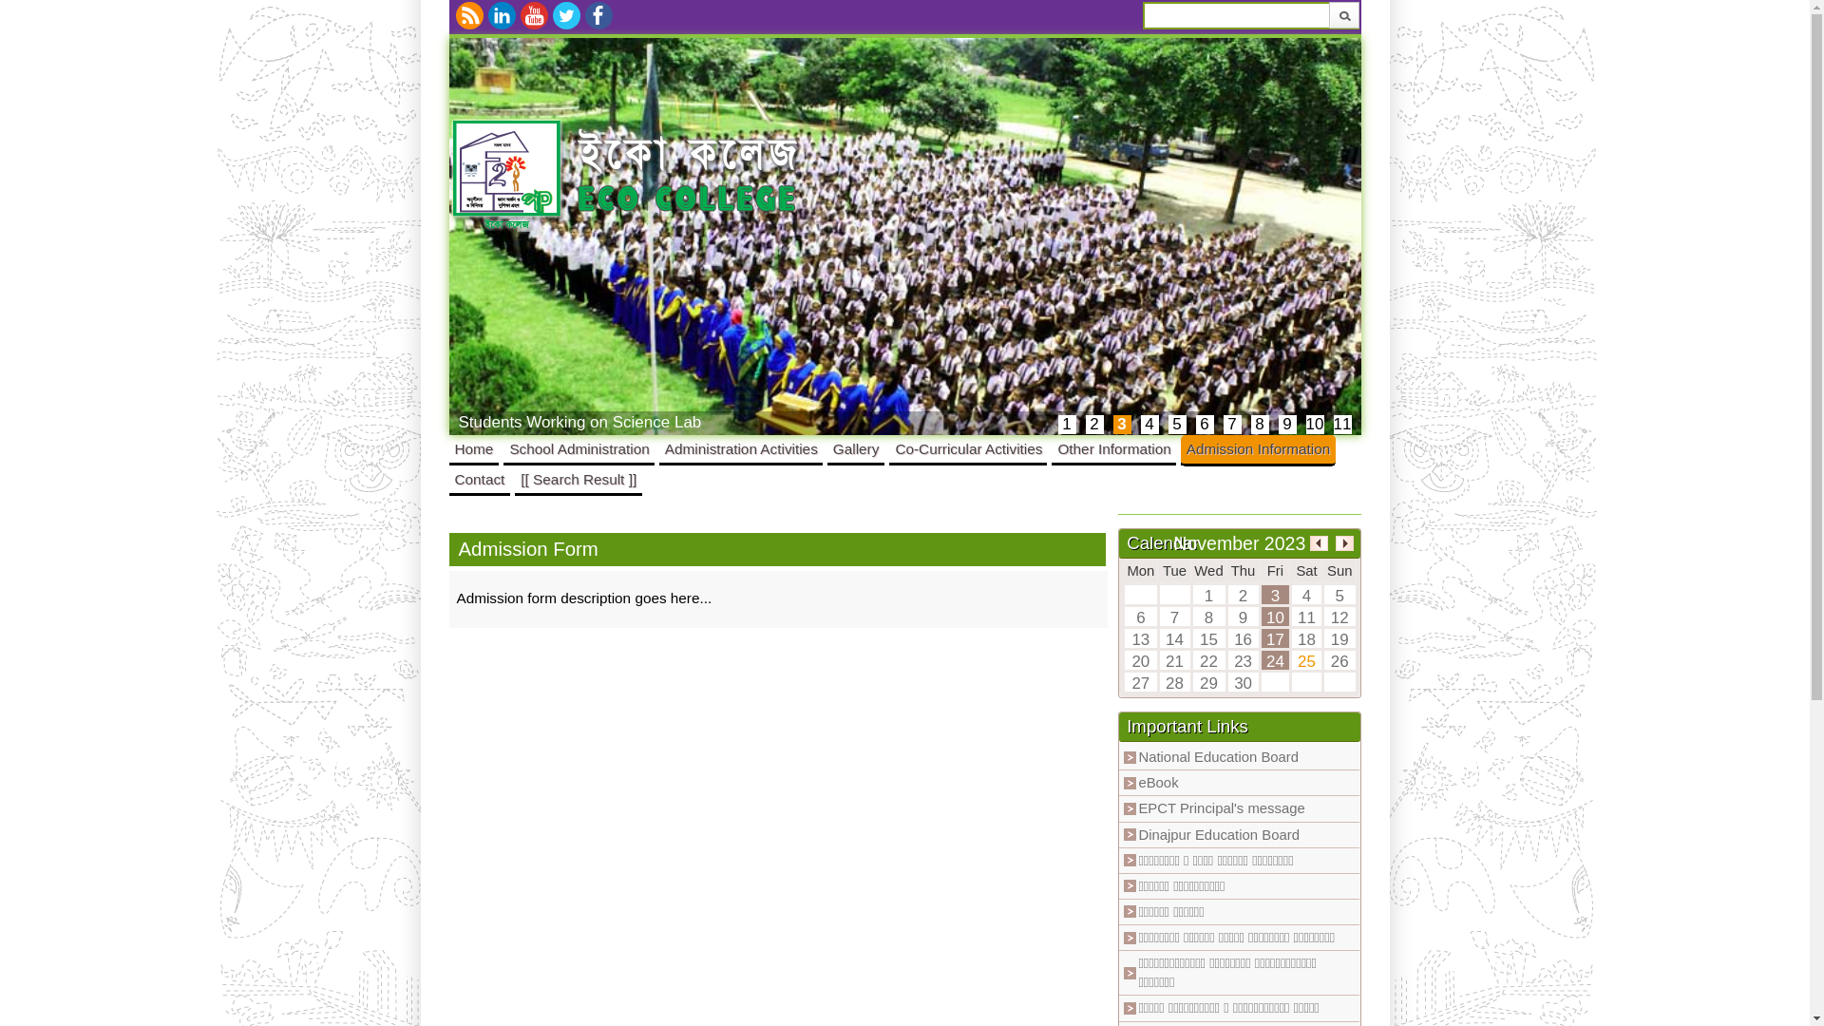  Describe the element at coordinates (1288, 425) in the screenshot. I see `9` at that location.